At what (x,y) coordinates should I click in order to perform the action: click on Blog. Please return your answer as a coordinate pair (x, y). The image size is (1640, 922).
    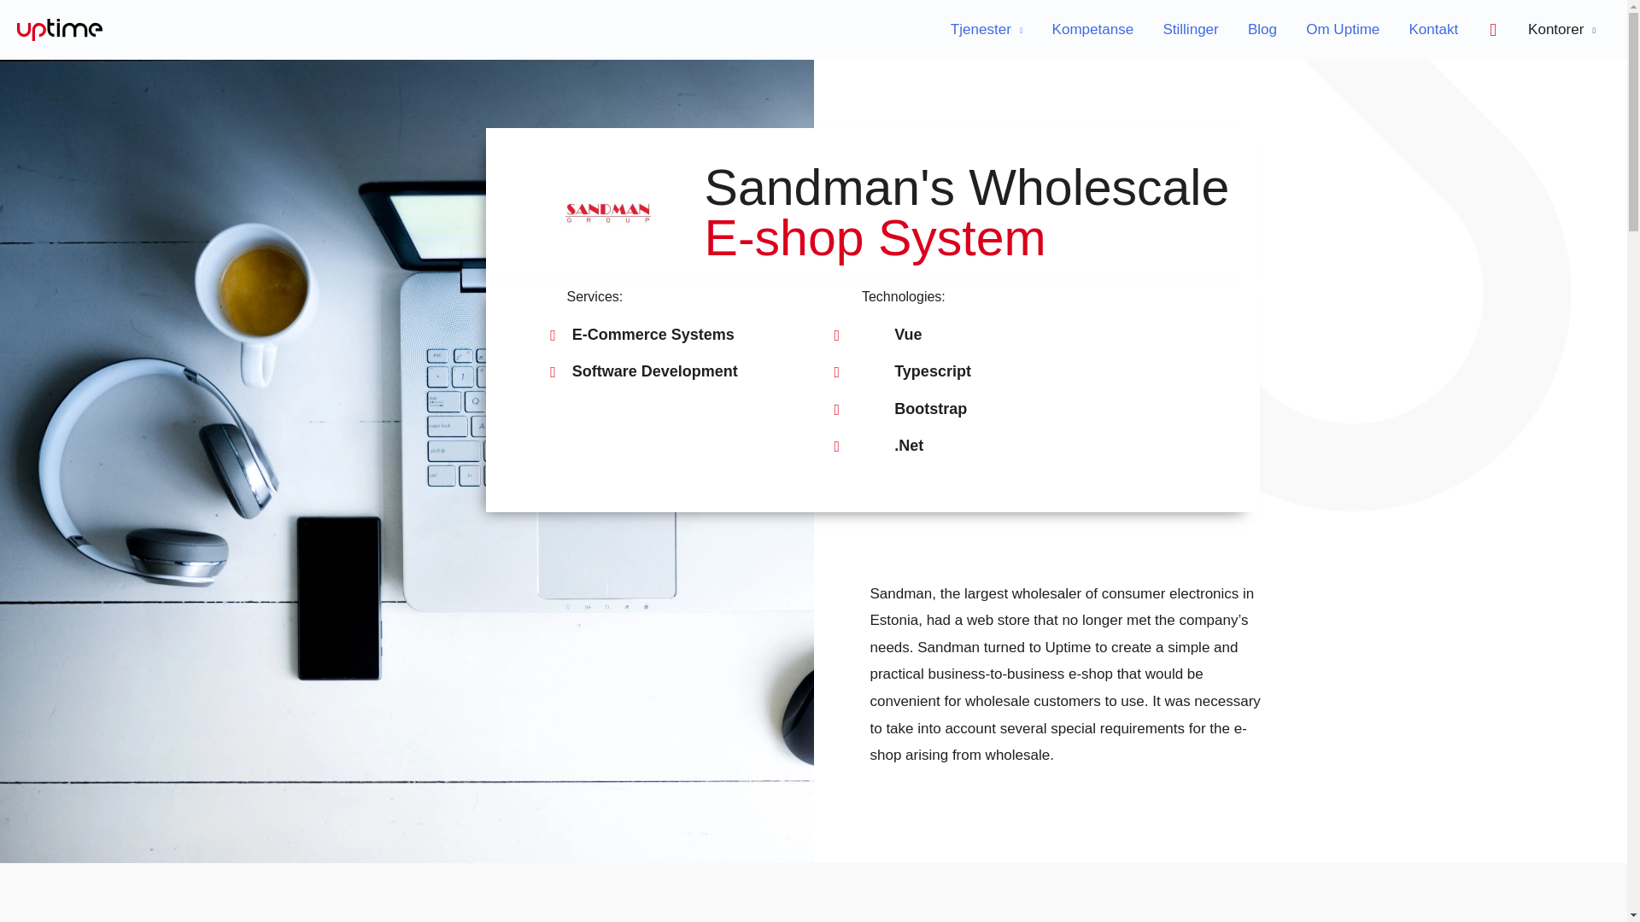
    Looking at the image, I should click on (1262, 30).